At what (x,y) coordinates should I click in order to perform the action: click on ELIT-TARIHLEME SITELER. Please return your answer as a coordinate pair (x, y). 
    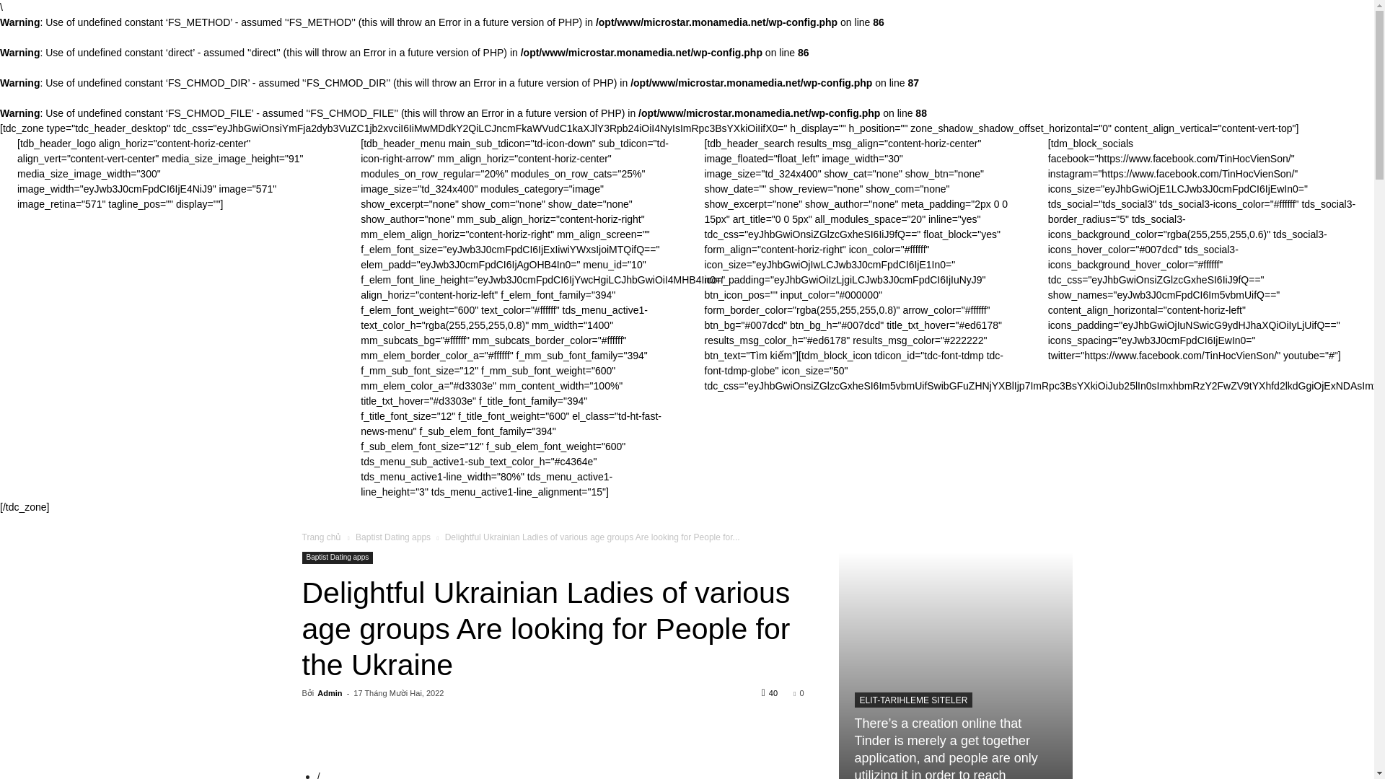
    Looking at the image, I should click on (913, 700).